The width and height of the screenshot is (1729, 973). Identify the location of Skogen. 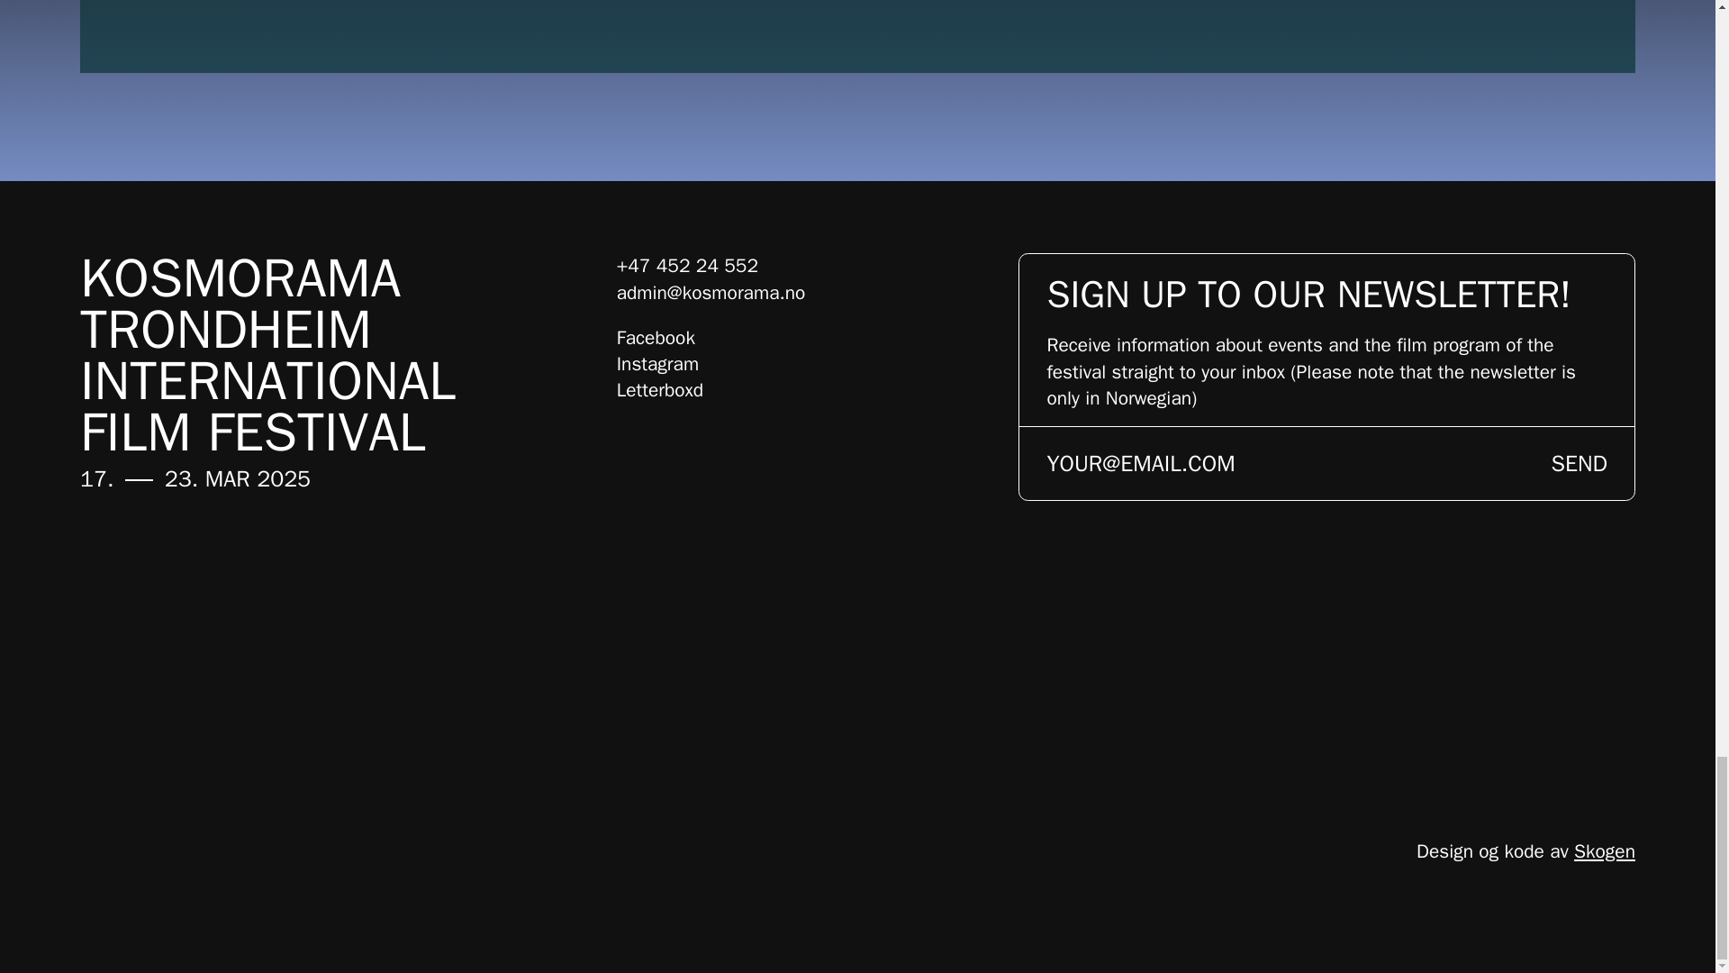
(1605, 850).